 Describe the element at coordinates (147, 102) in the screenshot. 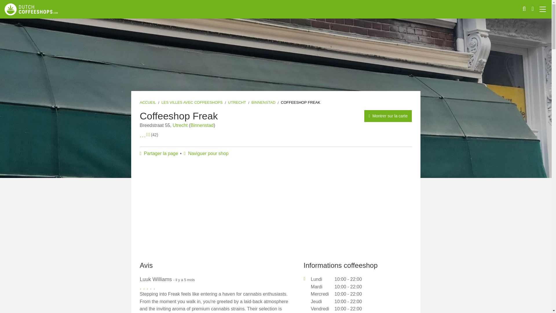

I see `ACCUEIL` at that location.